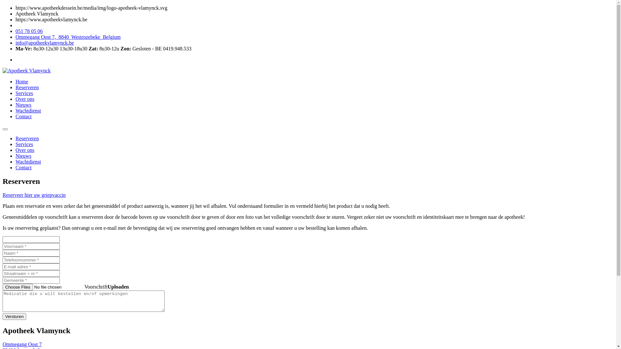 Image resolution: width=621 pixels, height=349 pixels. Describe the element at coordinates (34, 195) in the screenshot. I see `Reserveer hier uw griepvaccin` at that location.